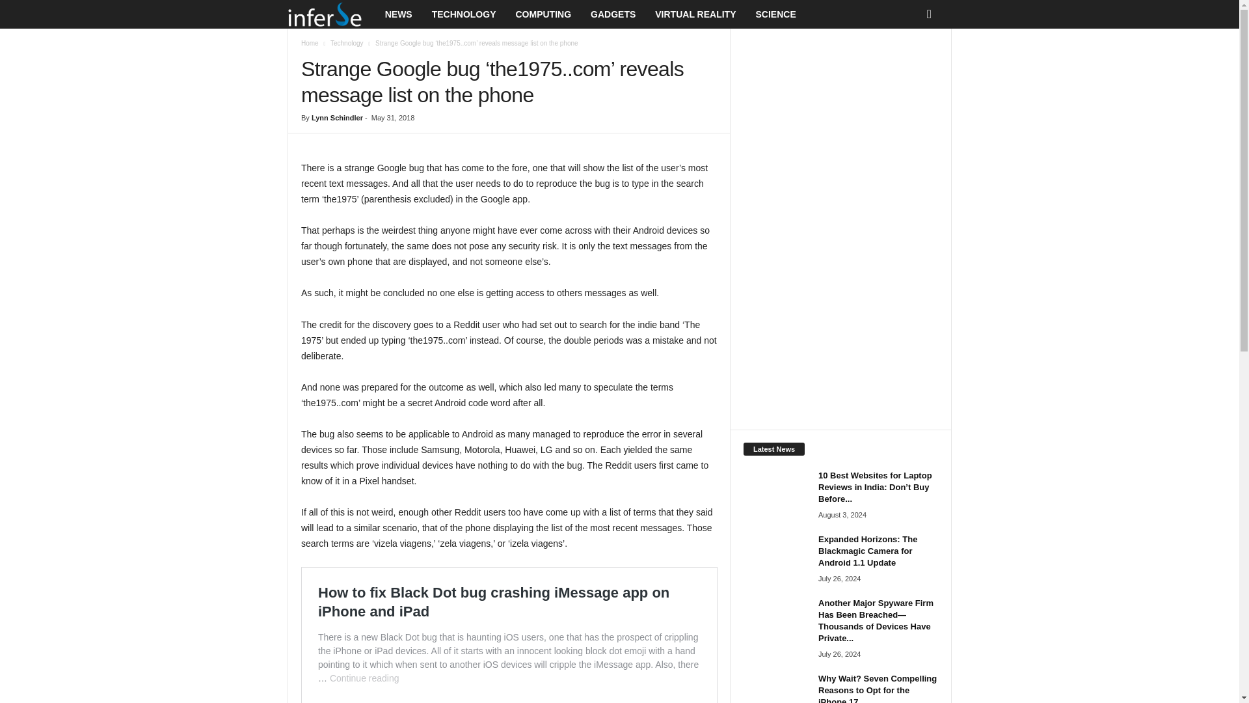 Image resolution: width=1249 pixels, height=703 pixels. Describe the element at coordinates (613, 14) in the screenshot. I see `GADGETS` at that location.